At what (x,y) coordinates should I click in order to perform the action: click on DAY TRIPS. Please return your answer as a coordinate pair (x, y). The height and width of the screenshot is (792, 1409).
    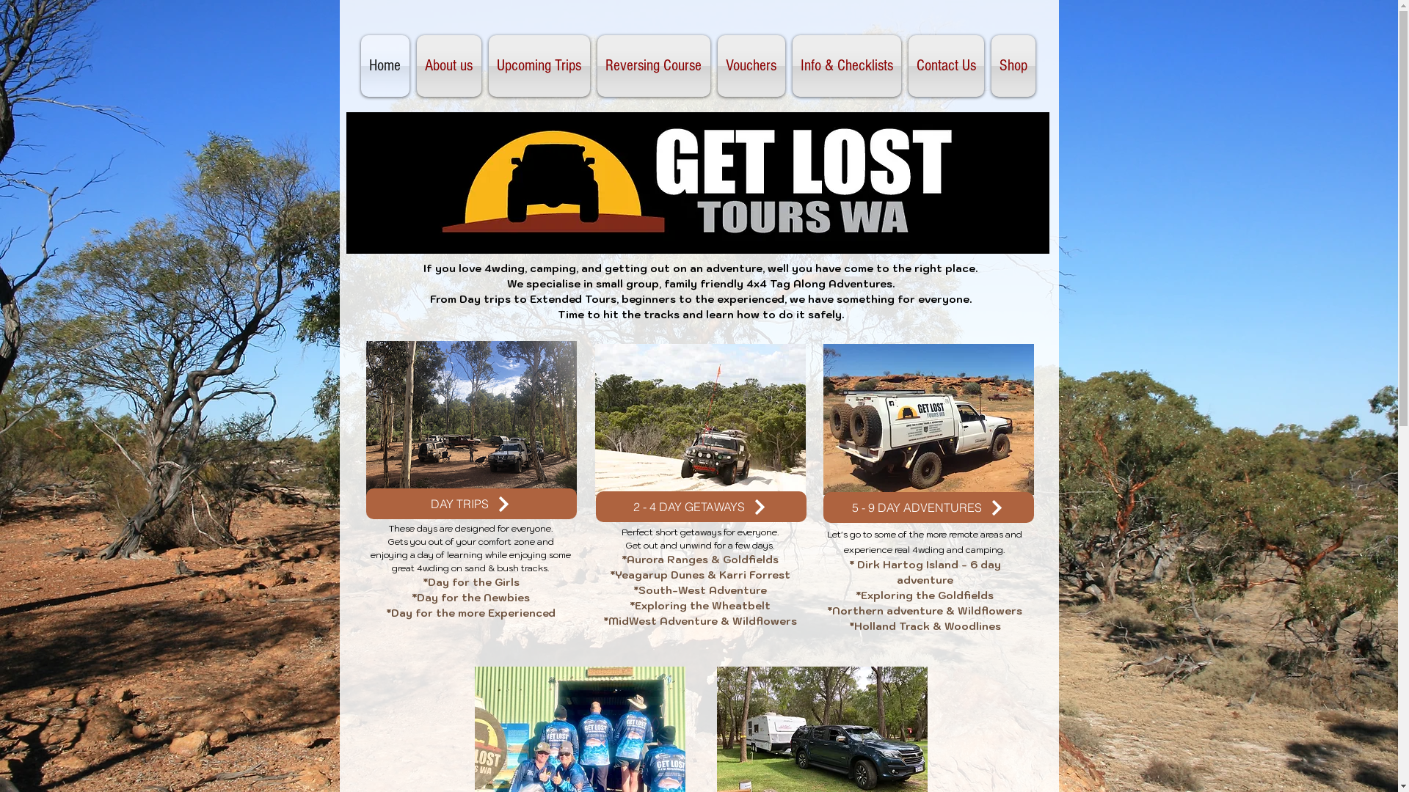
    Looking at the image, I should click on (471, 504).